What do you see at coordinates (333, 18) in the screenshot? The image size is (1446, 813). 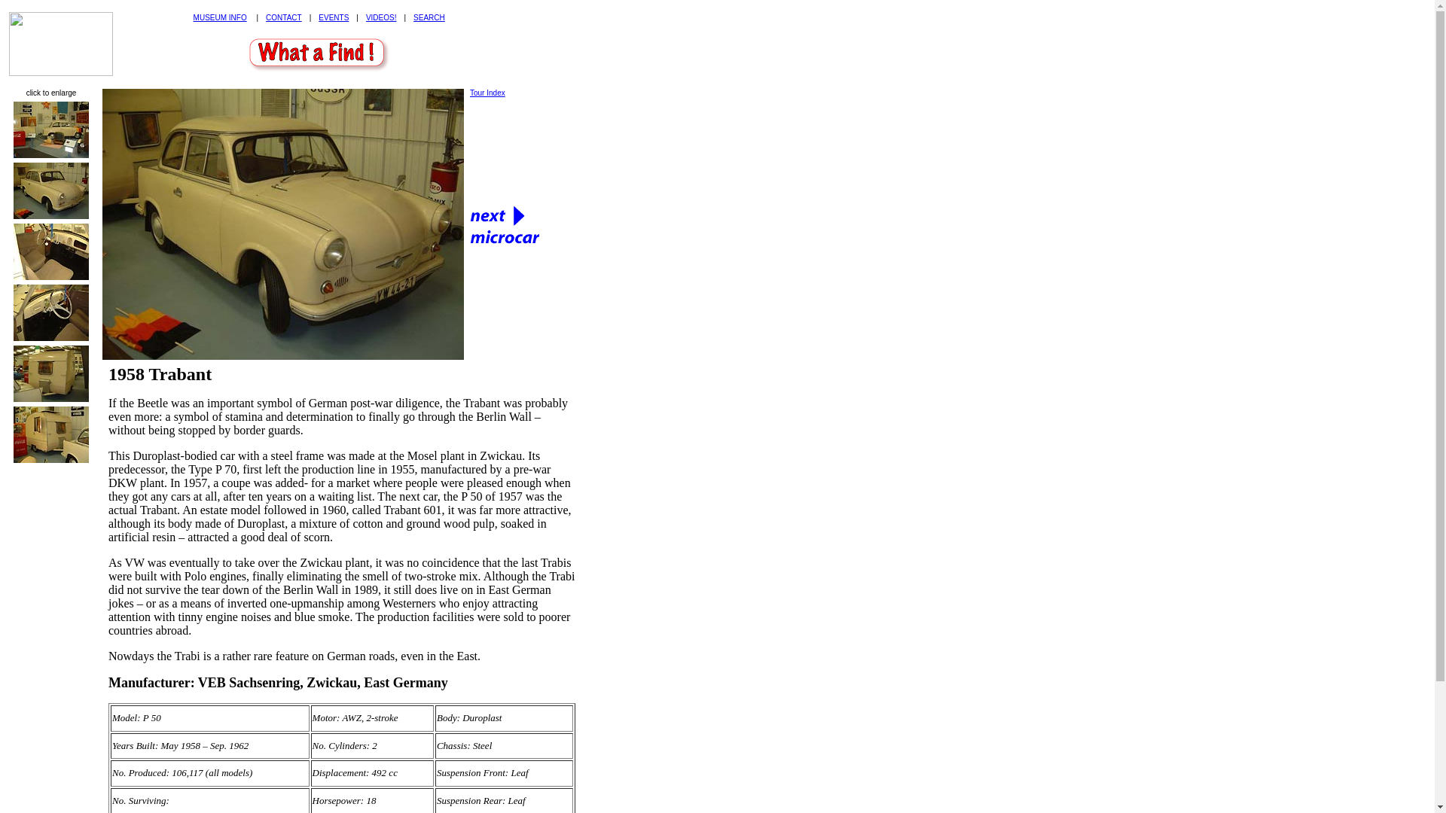 I see `EVENTS` at bounding box center [333, 18].